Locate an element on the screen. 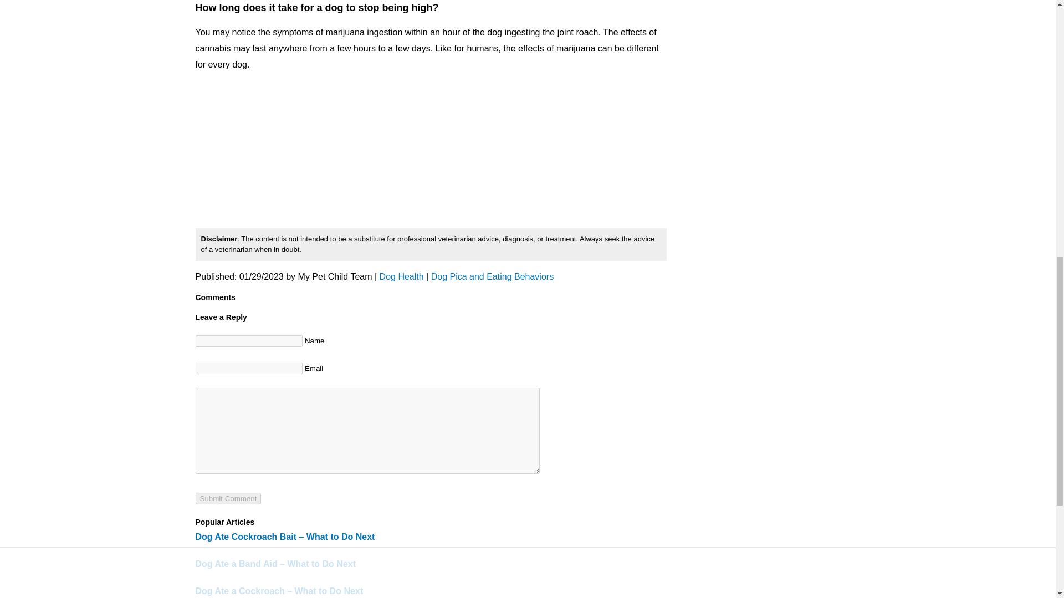 This screenshot has height=598, width=1064. Dog Health is located at coordinates (401, 276).